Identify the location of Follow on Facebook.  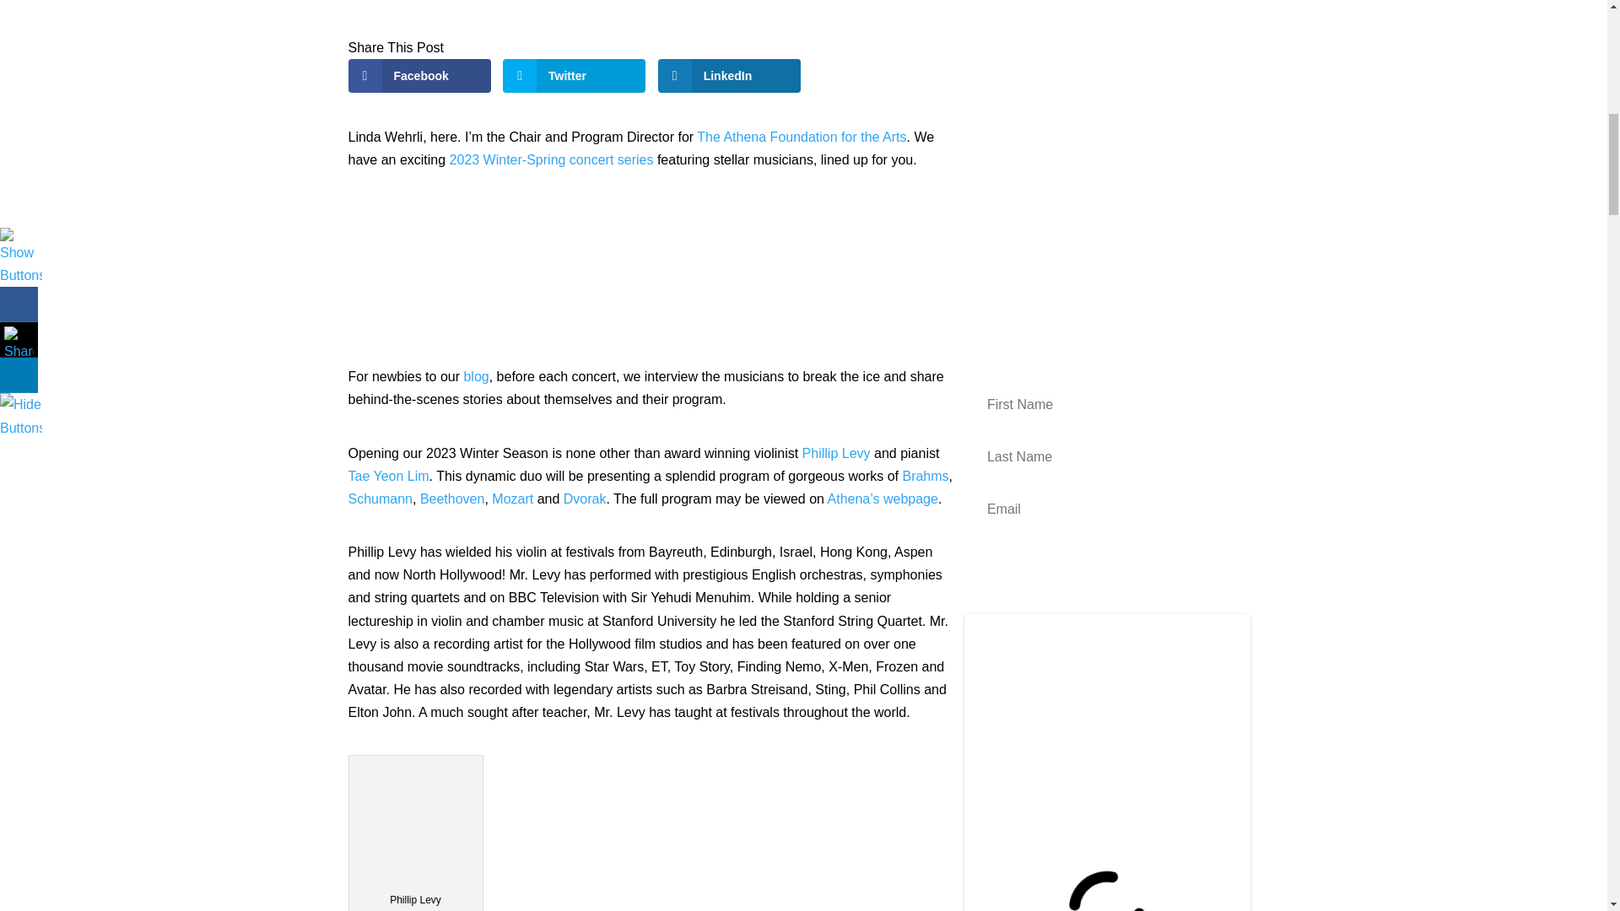
(969, 295).